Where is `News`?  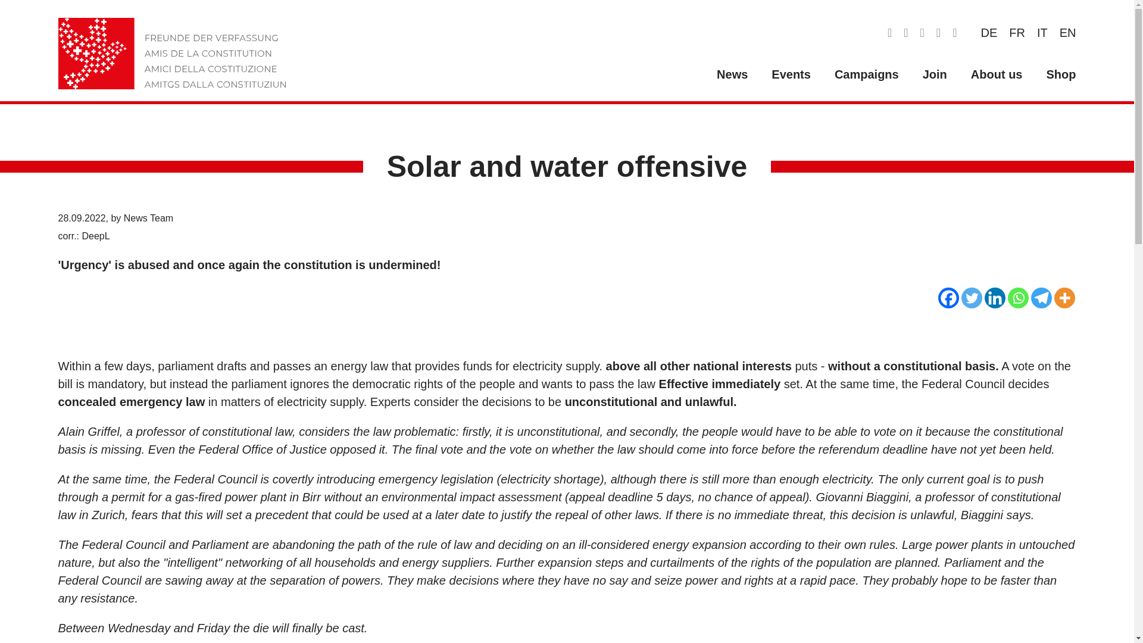 News is located at coordinates (732, 74).